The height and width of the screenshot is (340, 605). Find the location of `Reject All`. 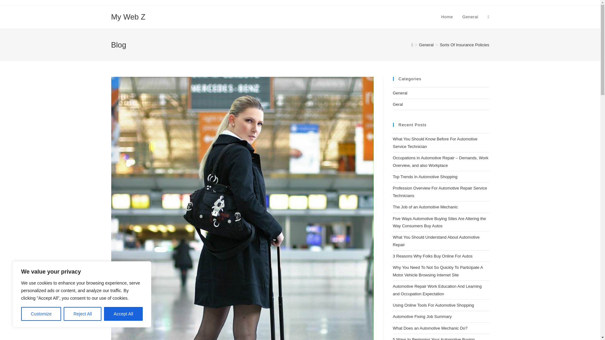

Reject All is located at coordinates (83, 314).